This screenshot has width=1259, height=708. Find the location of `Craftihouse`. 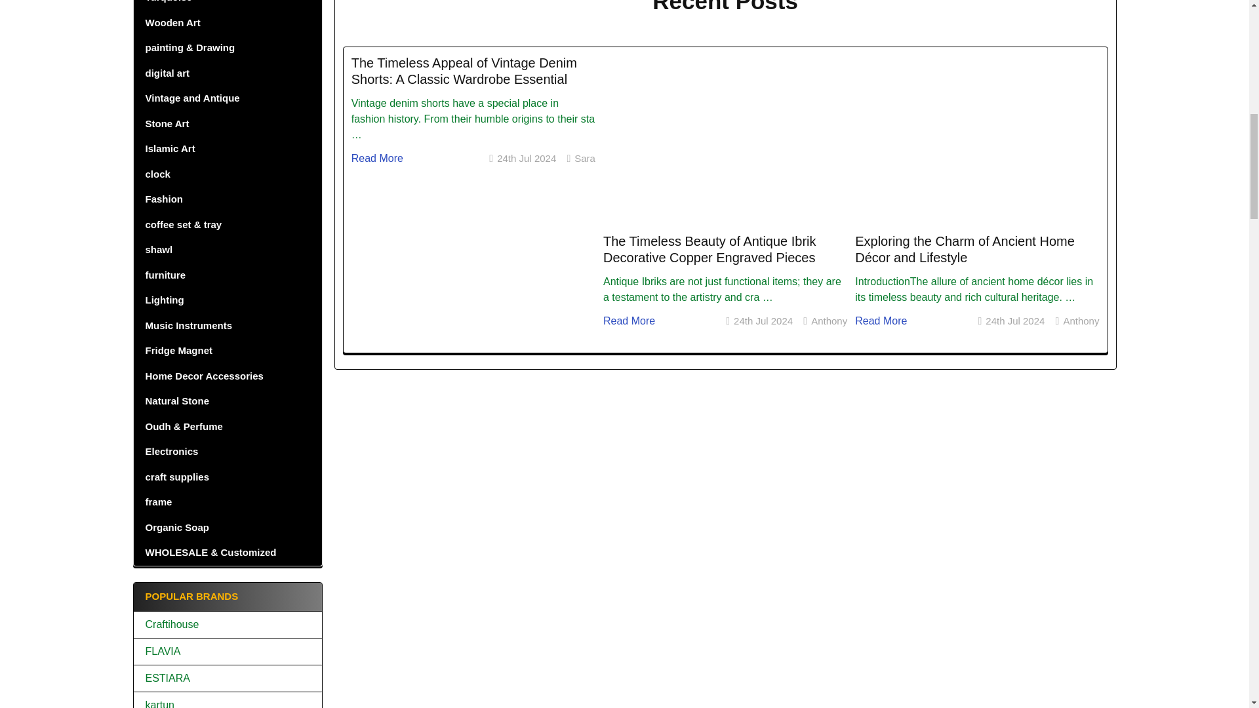

Craftihouse is located at coordinates (228, 624).